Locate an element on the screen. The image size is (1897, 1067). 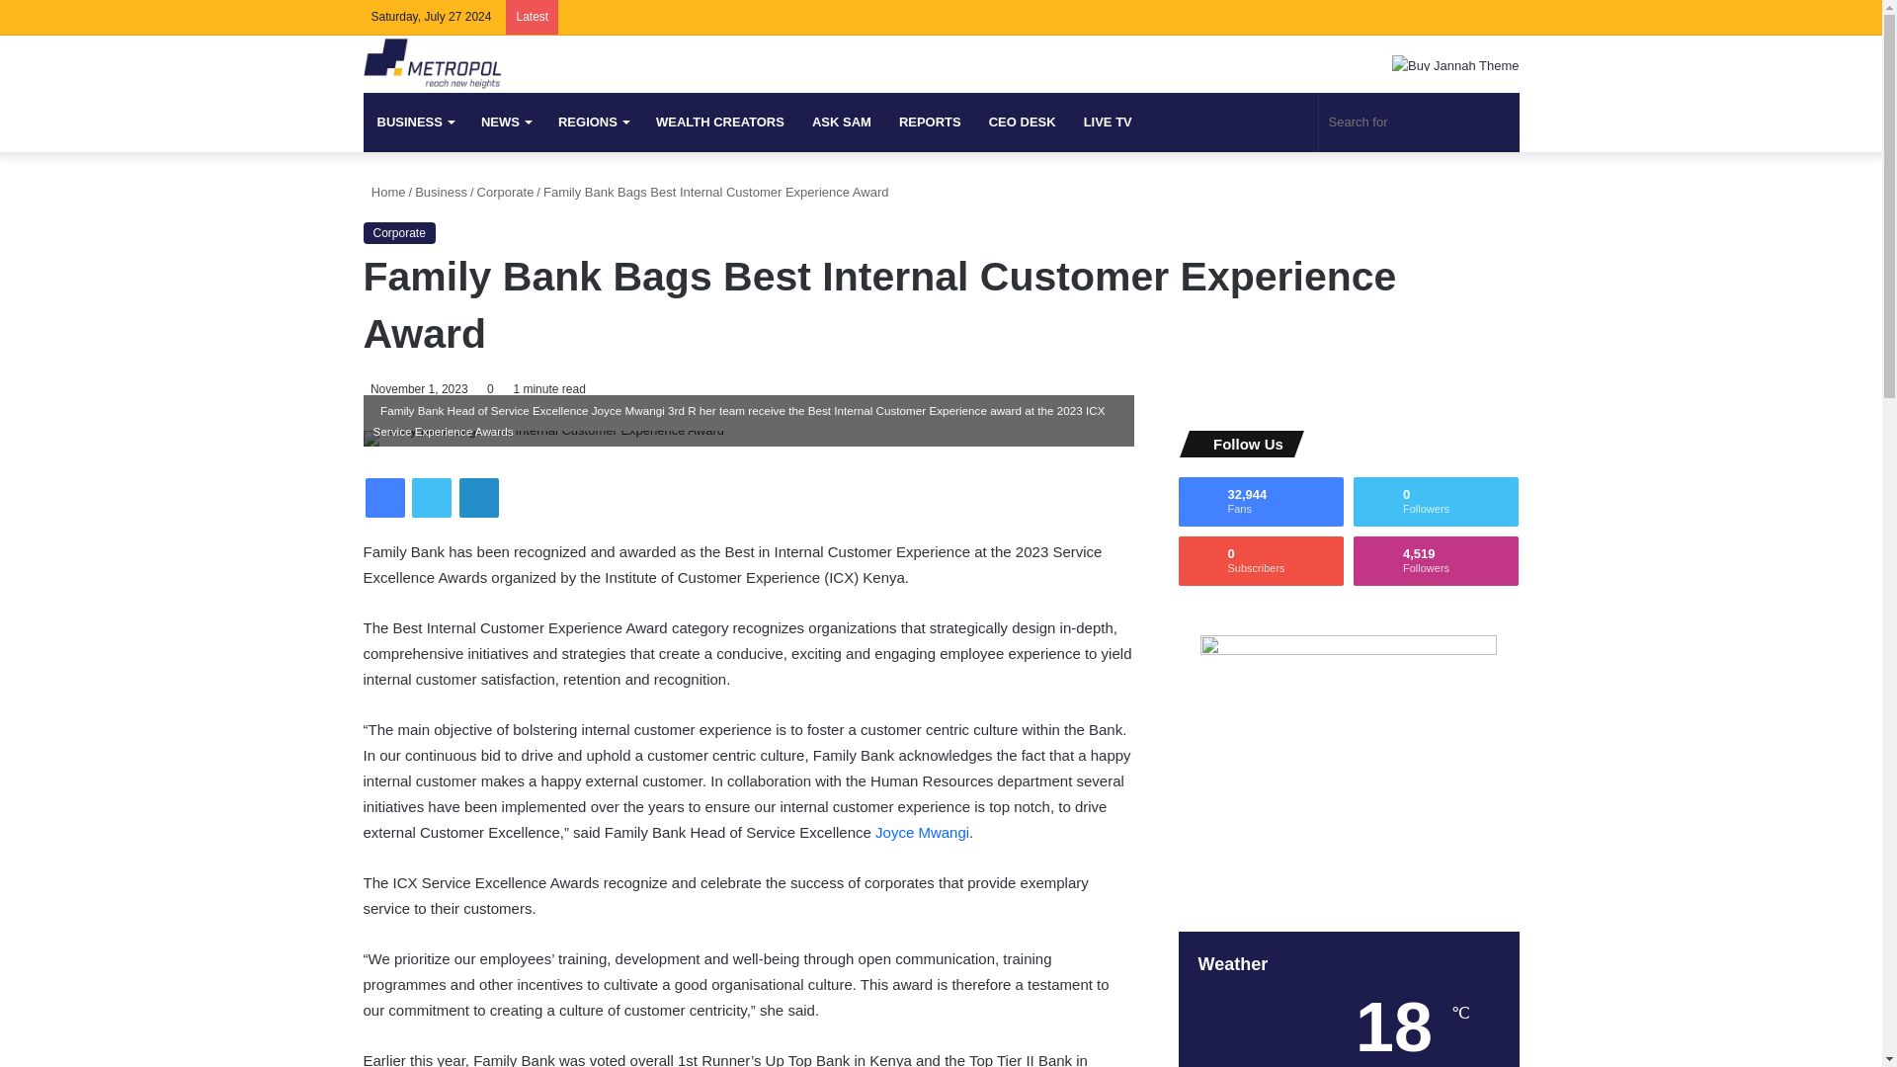
ASK SAM is located at coordinates (842, 123).